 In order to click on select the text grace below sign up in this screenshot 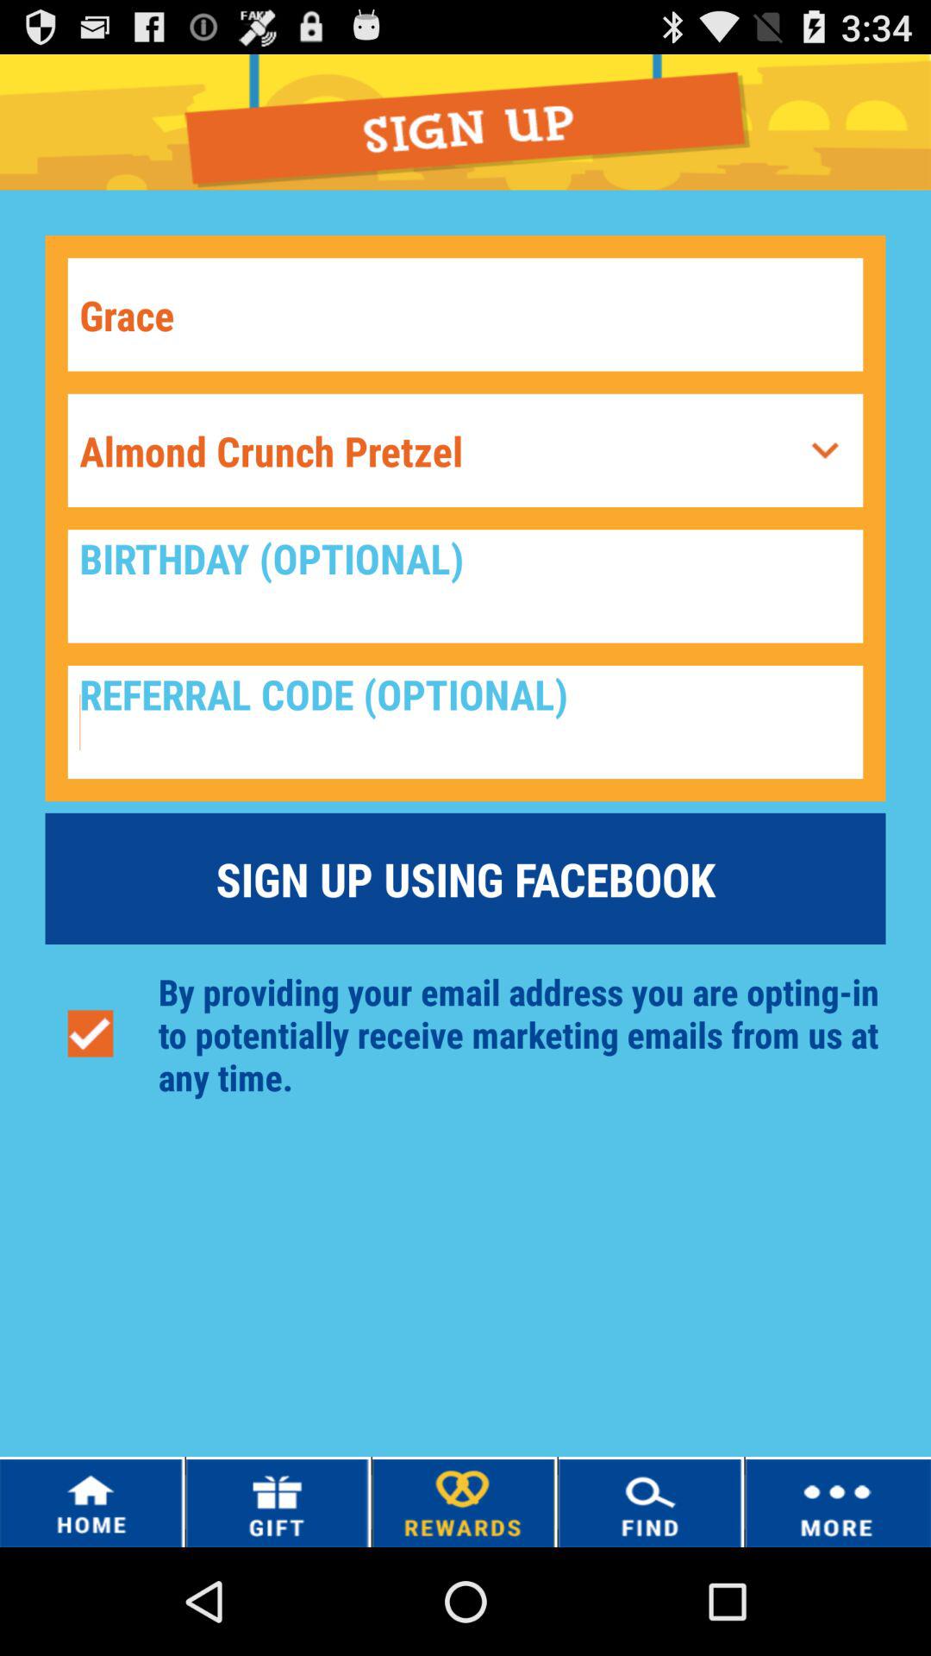, I will do `click(465, 314)`.